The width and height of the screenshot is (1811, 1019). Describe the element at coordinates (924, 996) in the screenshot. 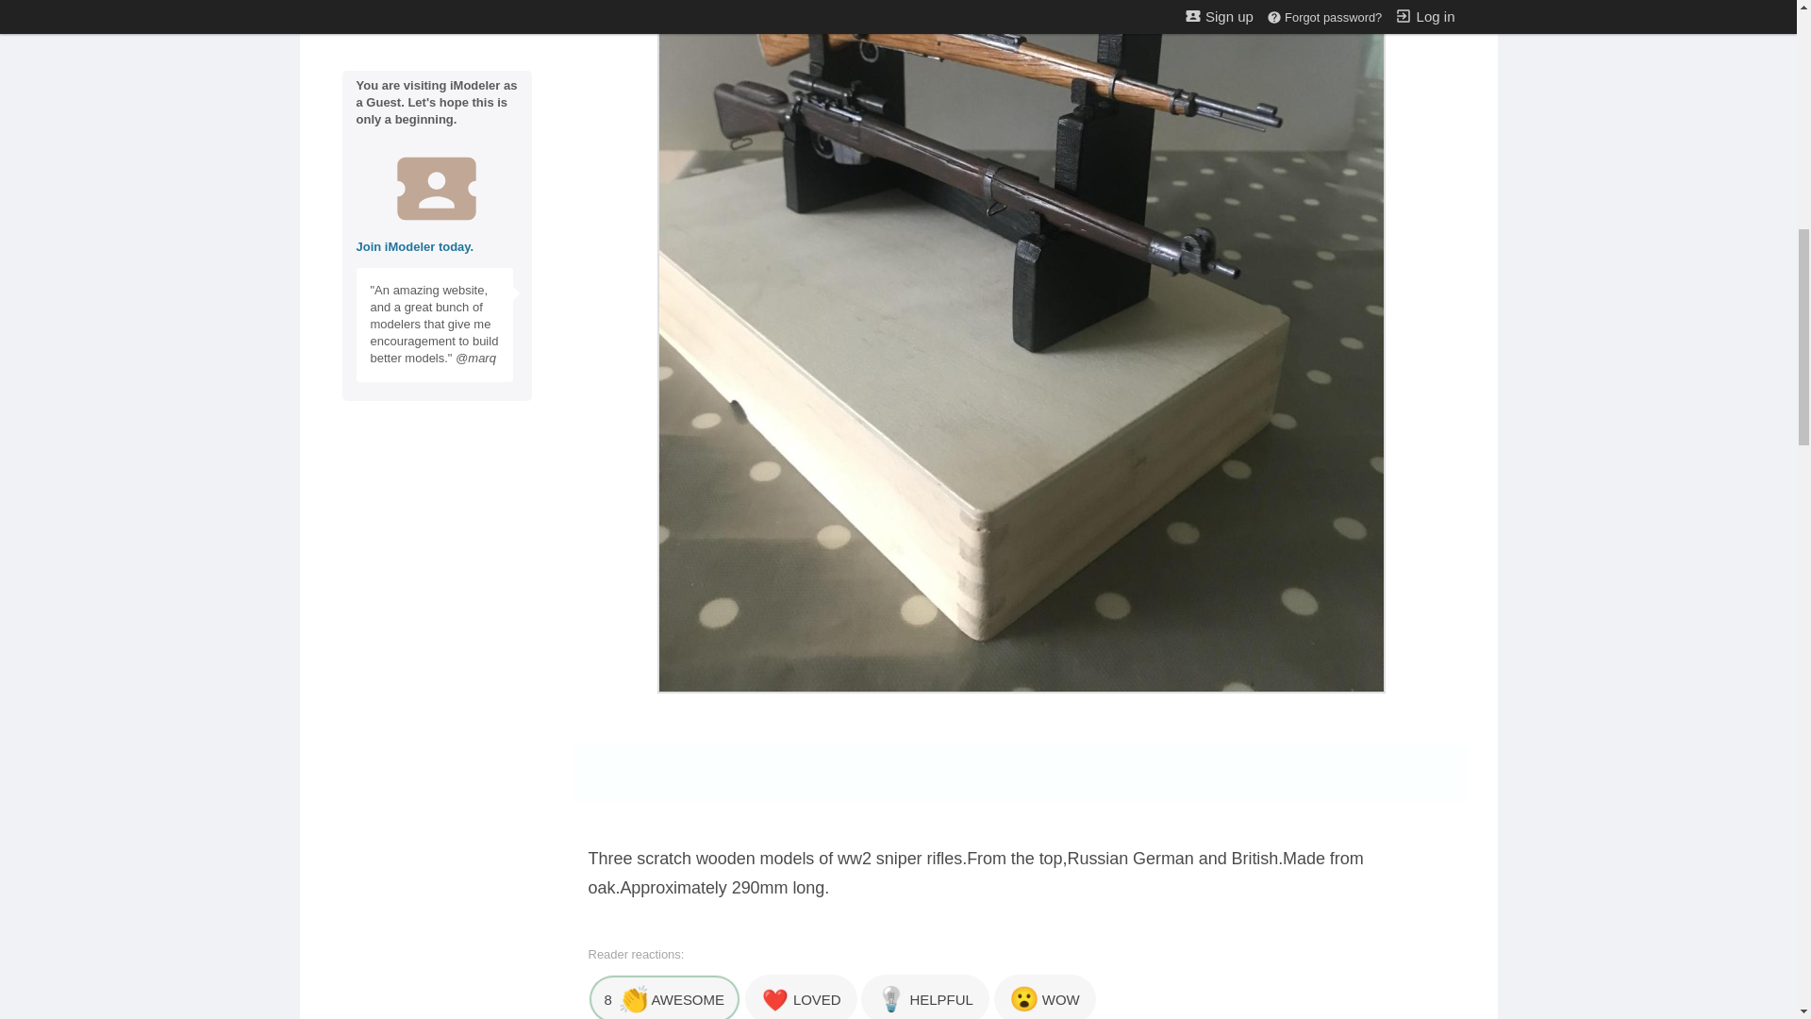

I see `I learned something!` at that location.